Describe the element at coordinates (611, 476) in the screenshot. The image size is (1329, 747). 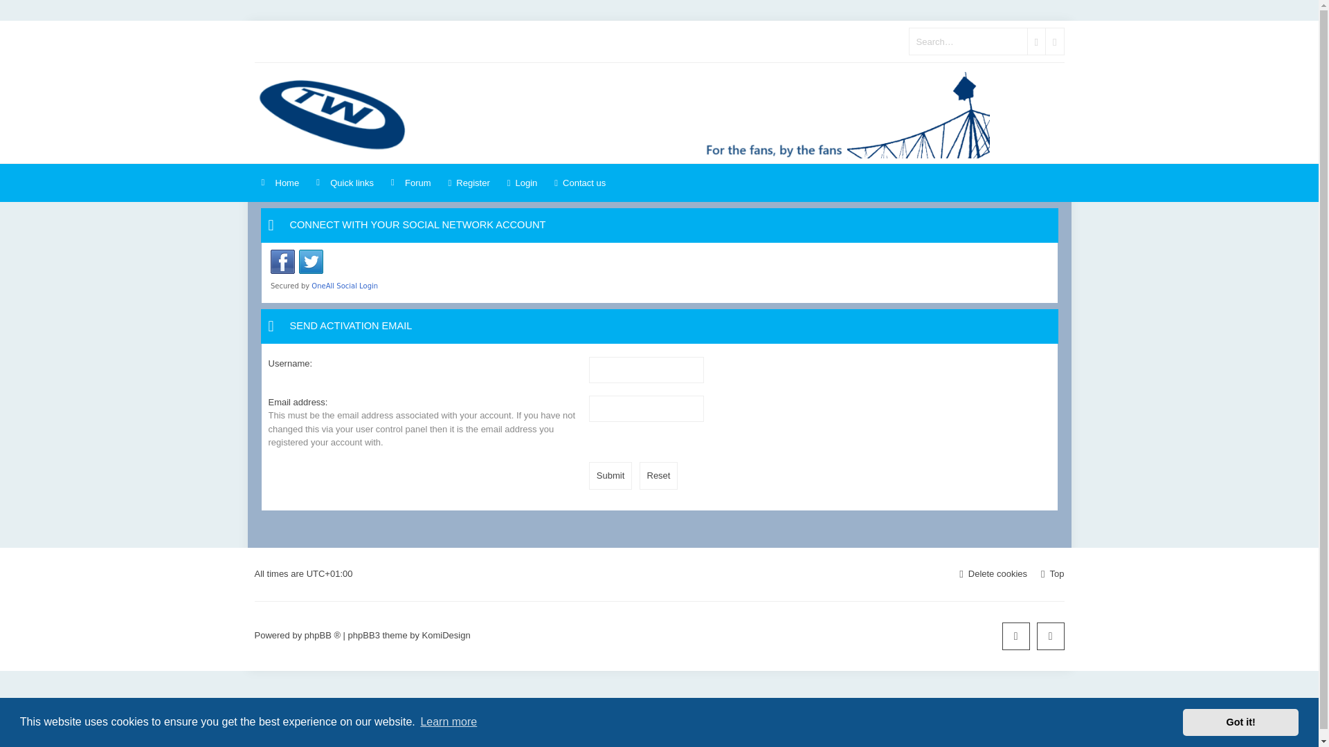
I see `Submit` at that location.